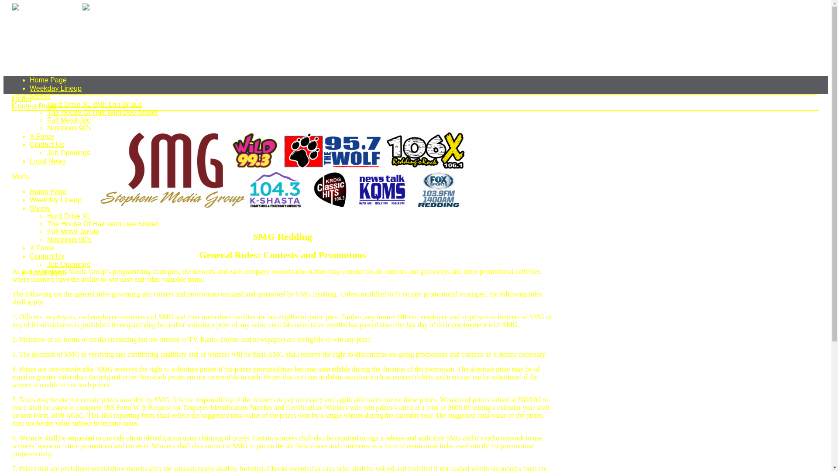  I want to click on Shows, so click(40, 208).